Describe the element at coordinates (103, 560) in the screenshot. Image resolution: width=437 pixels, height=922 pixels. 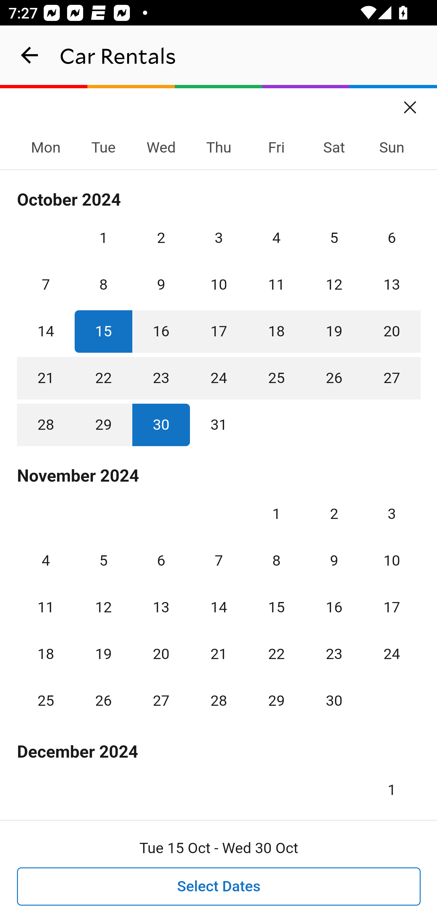
I see `5 November 2024` at that location.